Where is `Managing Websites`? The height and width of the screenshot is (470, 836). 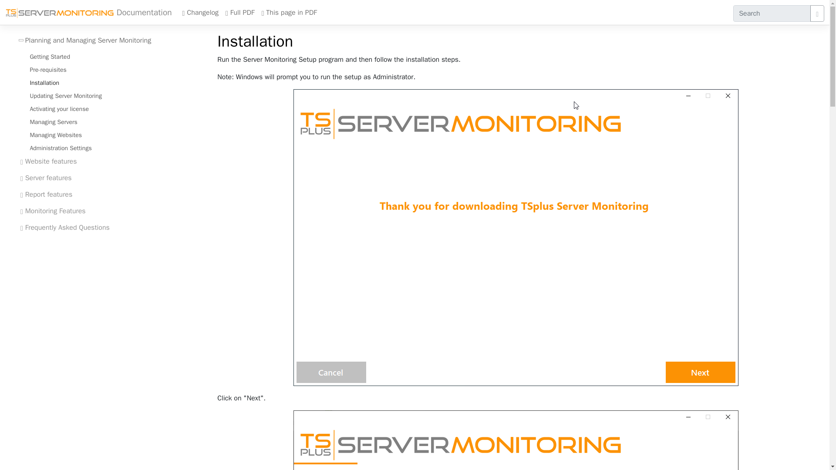
Managing Websites is located at coordinates (55, 135).